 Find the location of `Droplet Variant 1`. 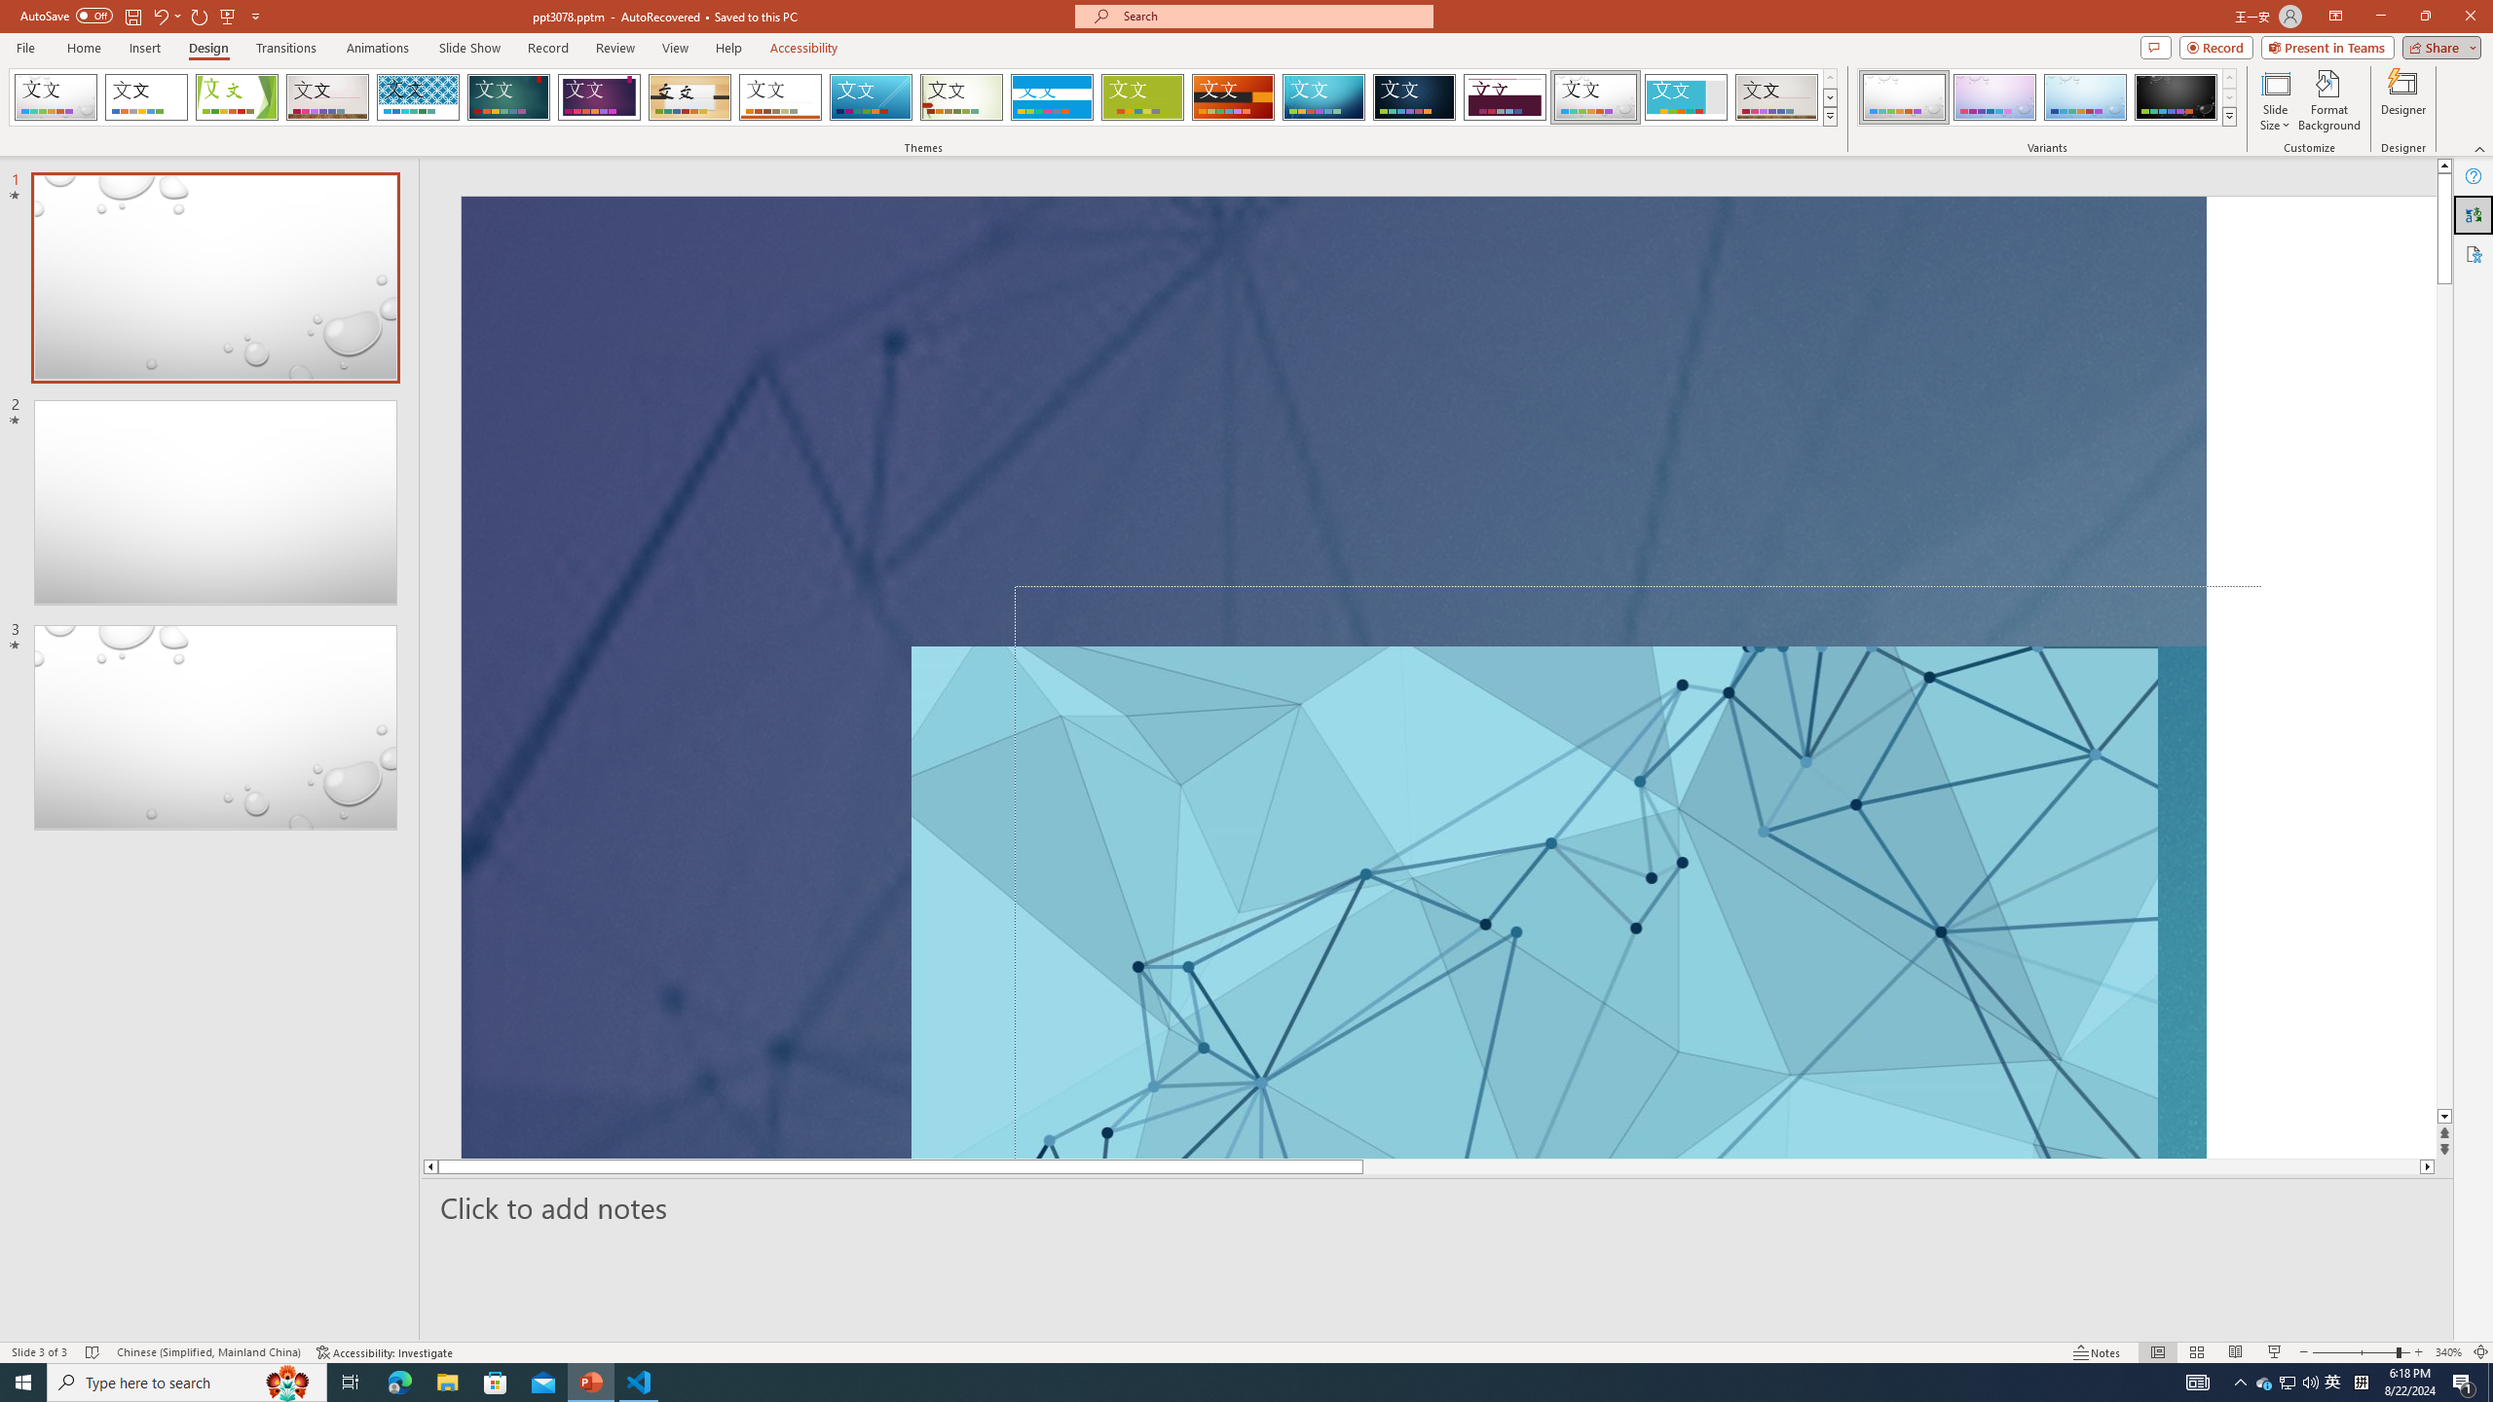

Droplet Variant 1 is located at coordinates (1904, 97).